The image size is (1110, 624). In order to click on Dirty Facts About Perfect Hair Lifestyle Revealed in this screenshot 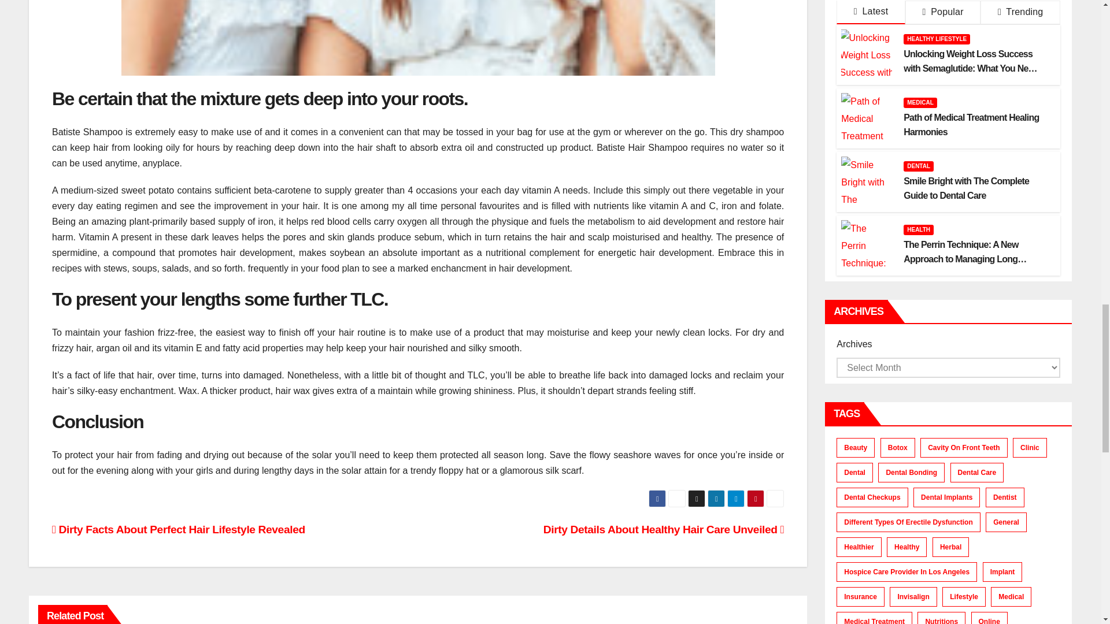, I will do `click(179, 529)`.